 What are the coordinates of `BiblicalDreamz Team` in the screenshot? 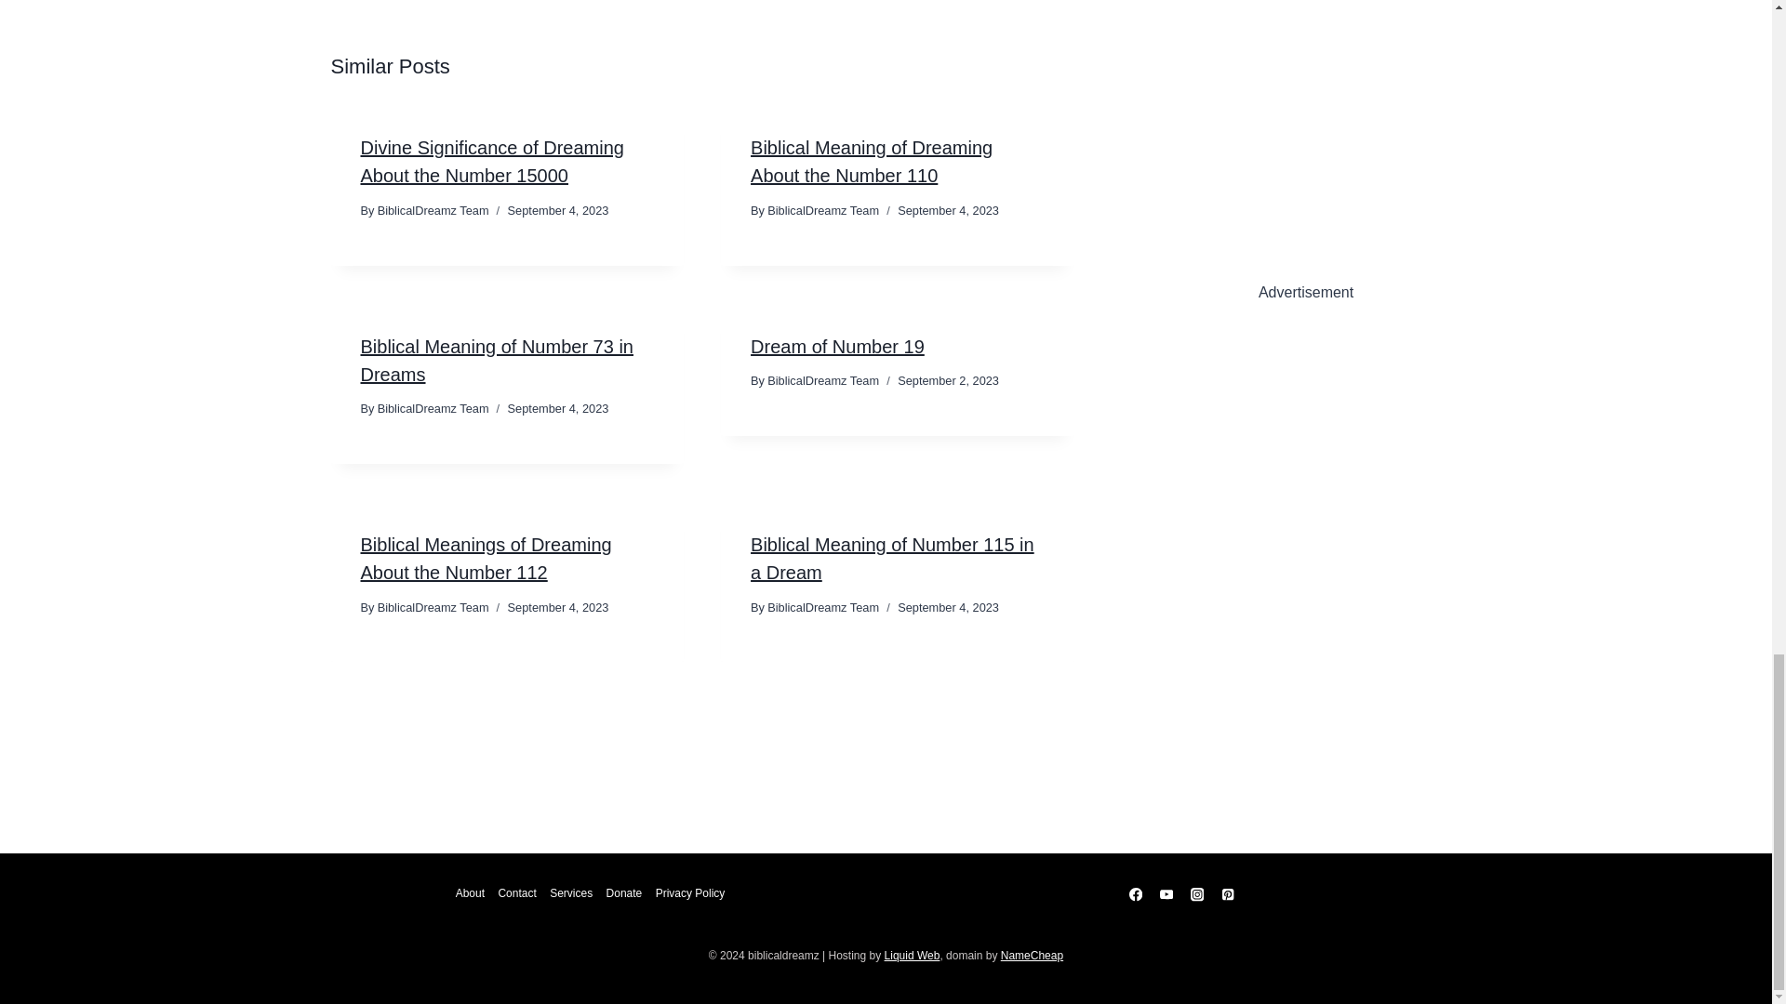 It's located at (433, 210).